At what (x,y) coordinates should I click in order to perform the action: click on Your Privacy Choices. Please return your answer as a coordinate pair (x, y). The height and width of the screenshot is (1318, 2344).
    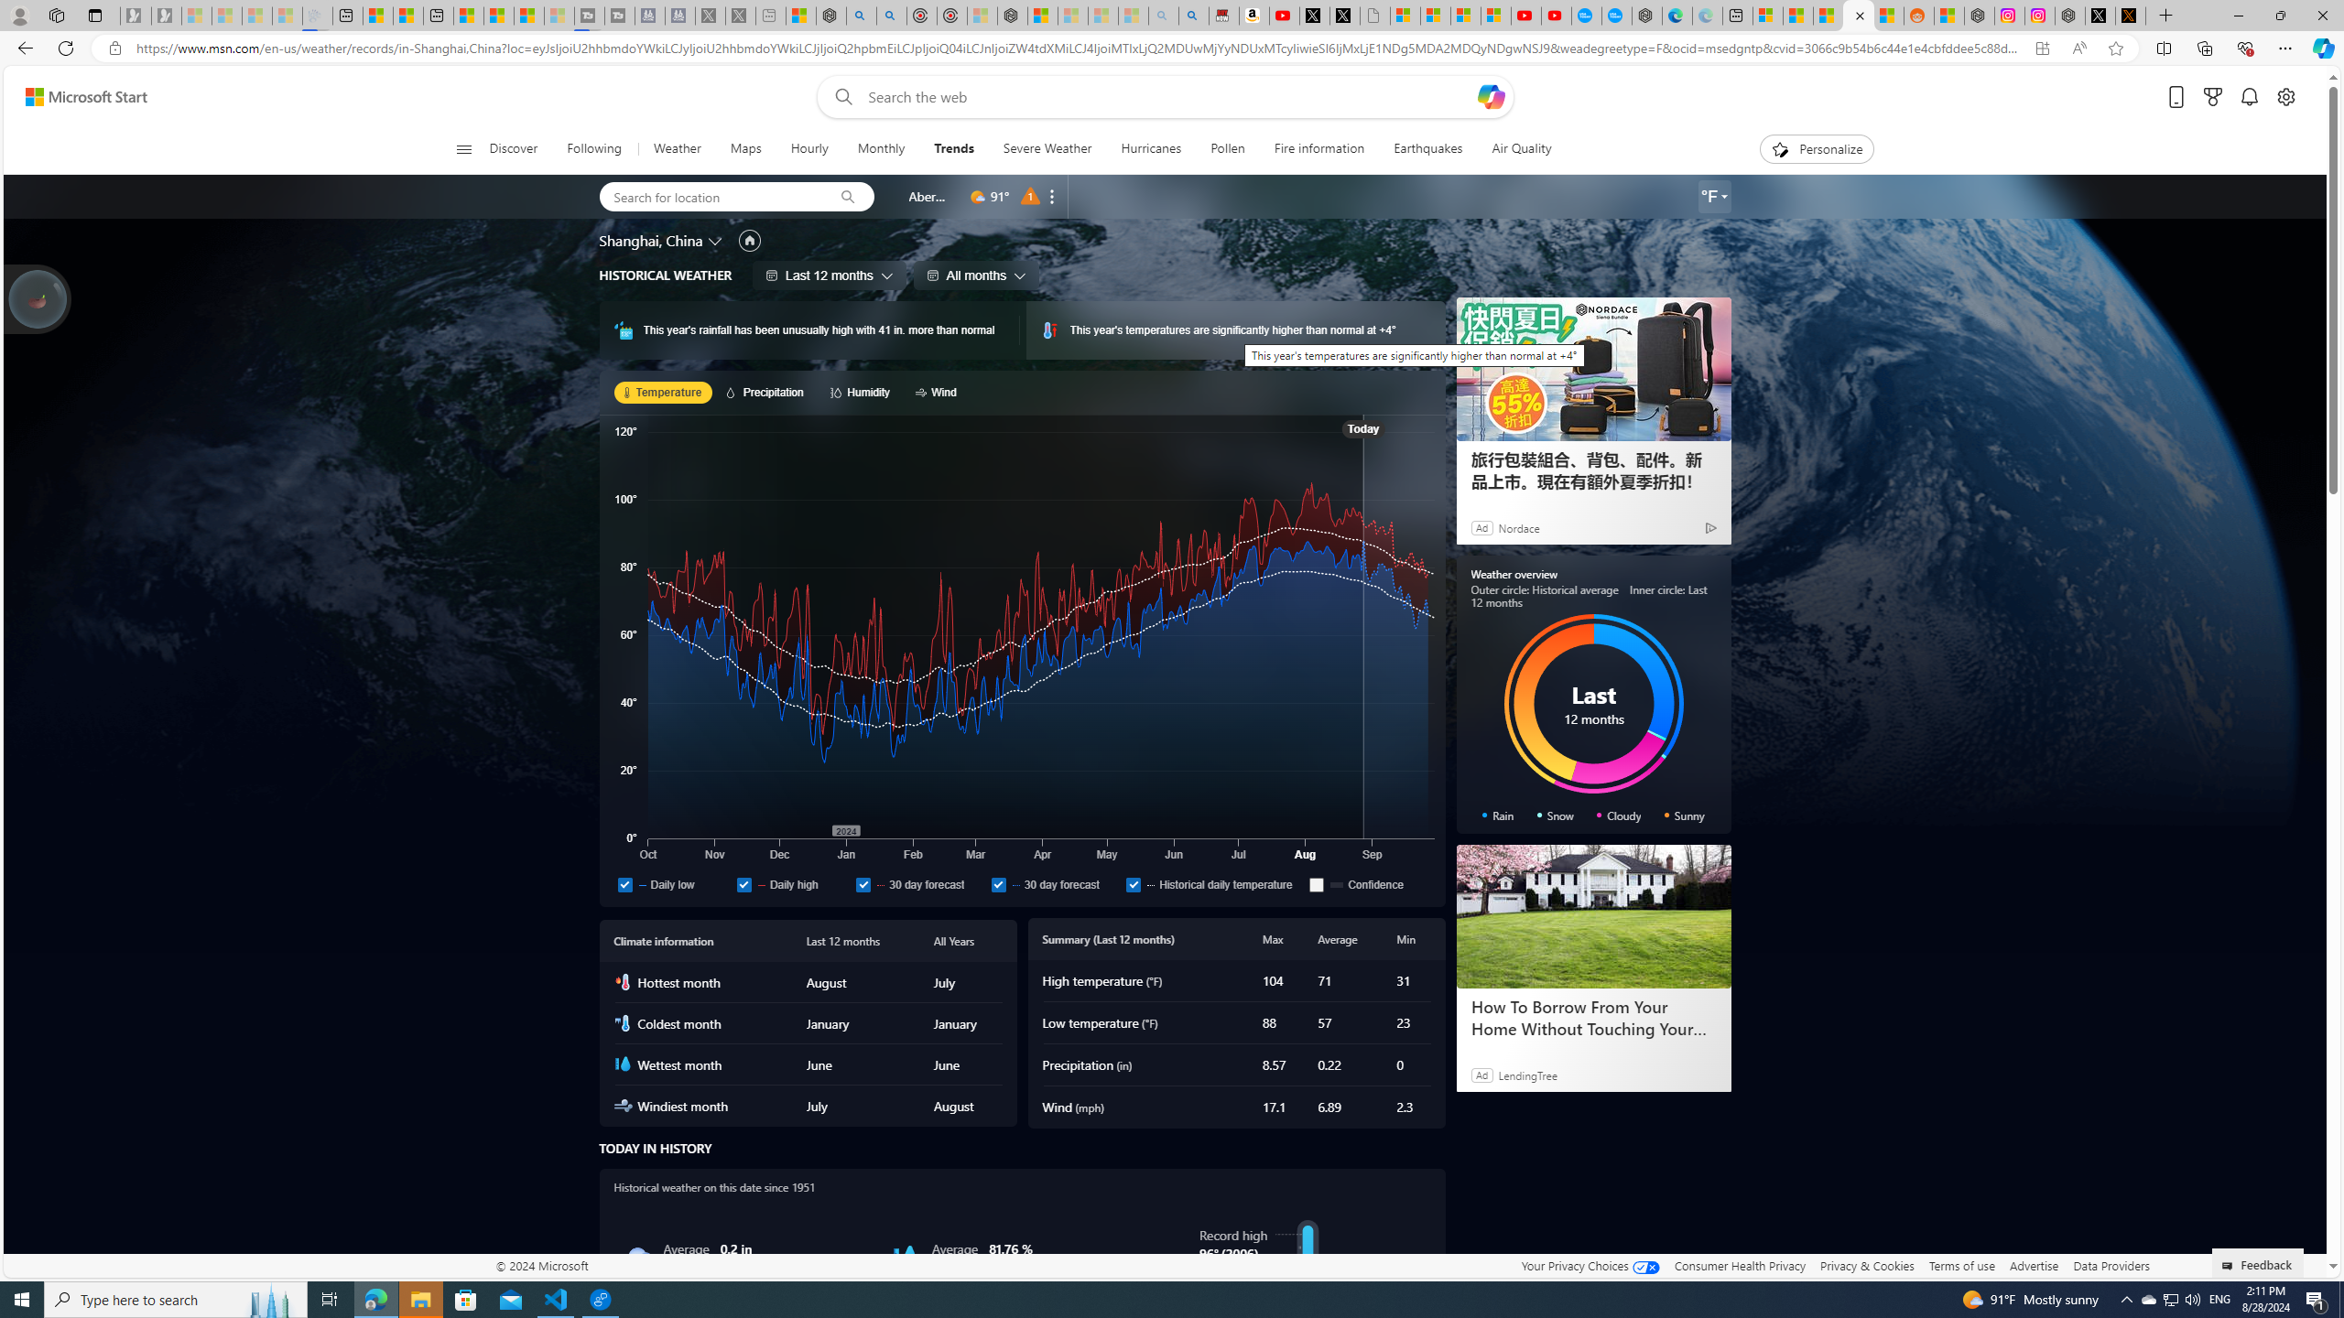
    Looking at the image, I should click on (1590, 1265).